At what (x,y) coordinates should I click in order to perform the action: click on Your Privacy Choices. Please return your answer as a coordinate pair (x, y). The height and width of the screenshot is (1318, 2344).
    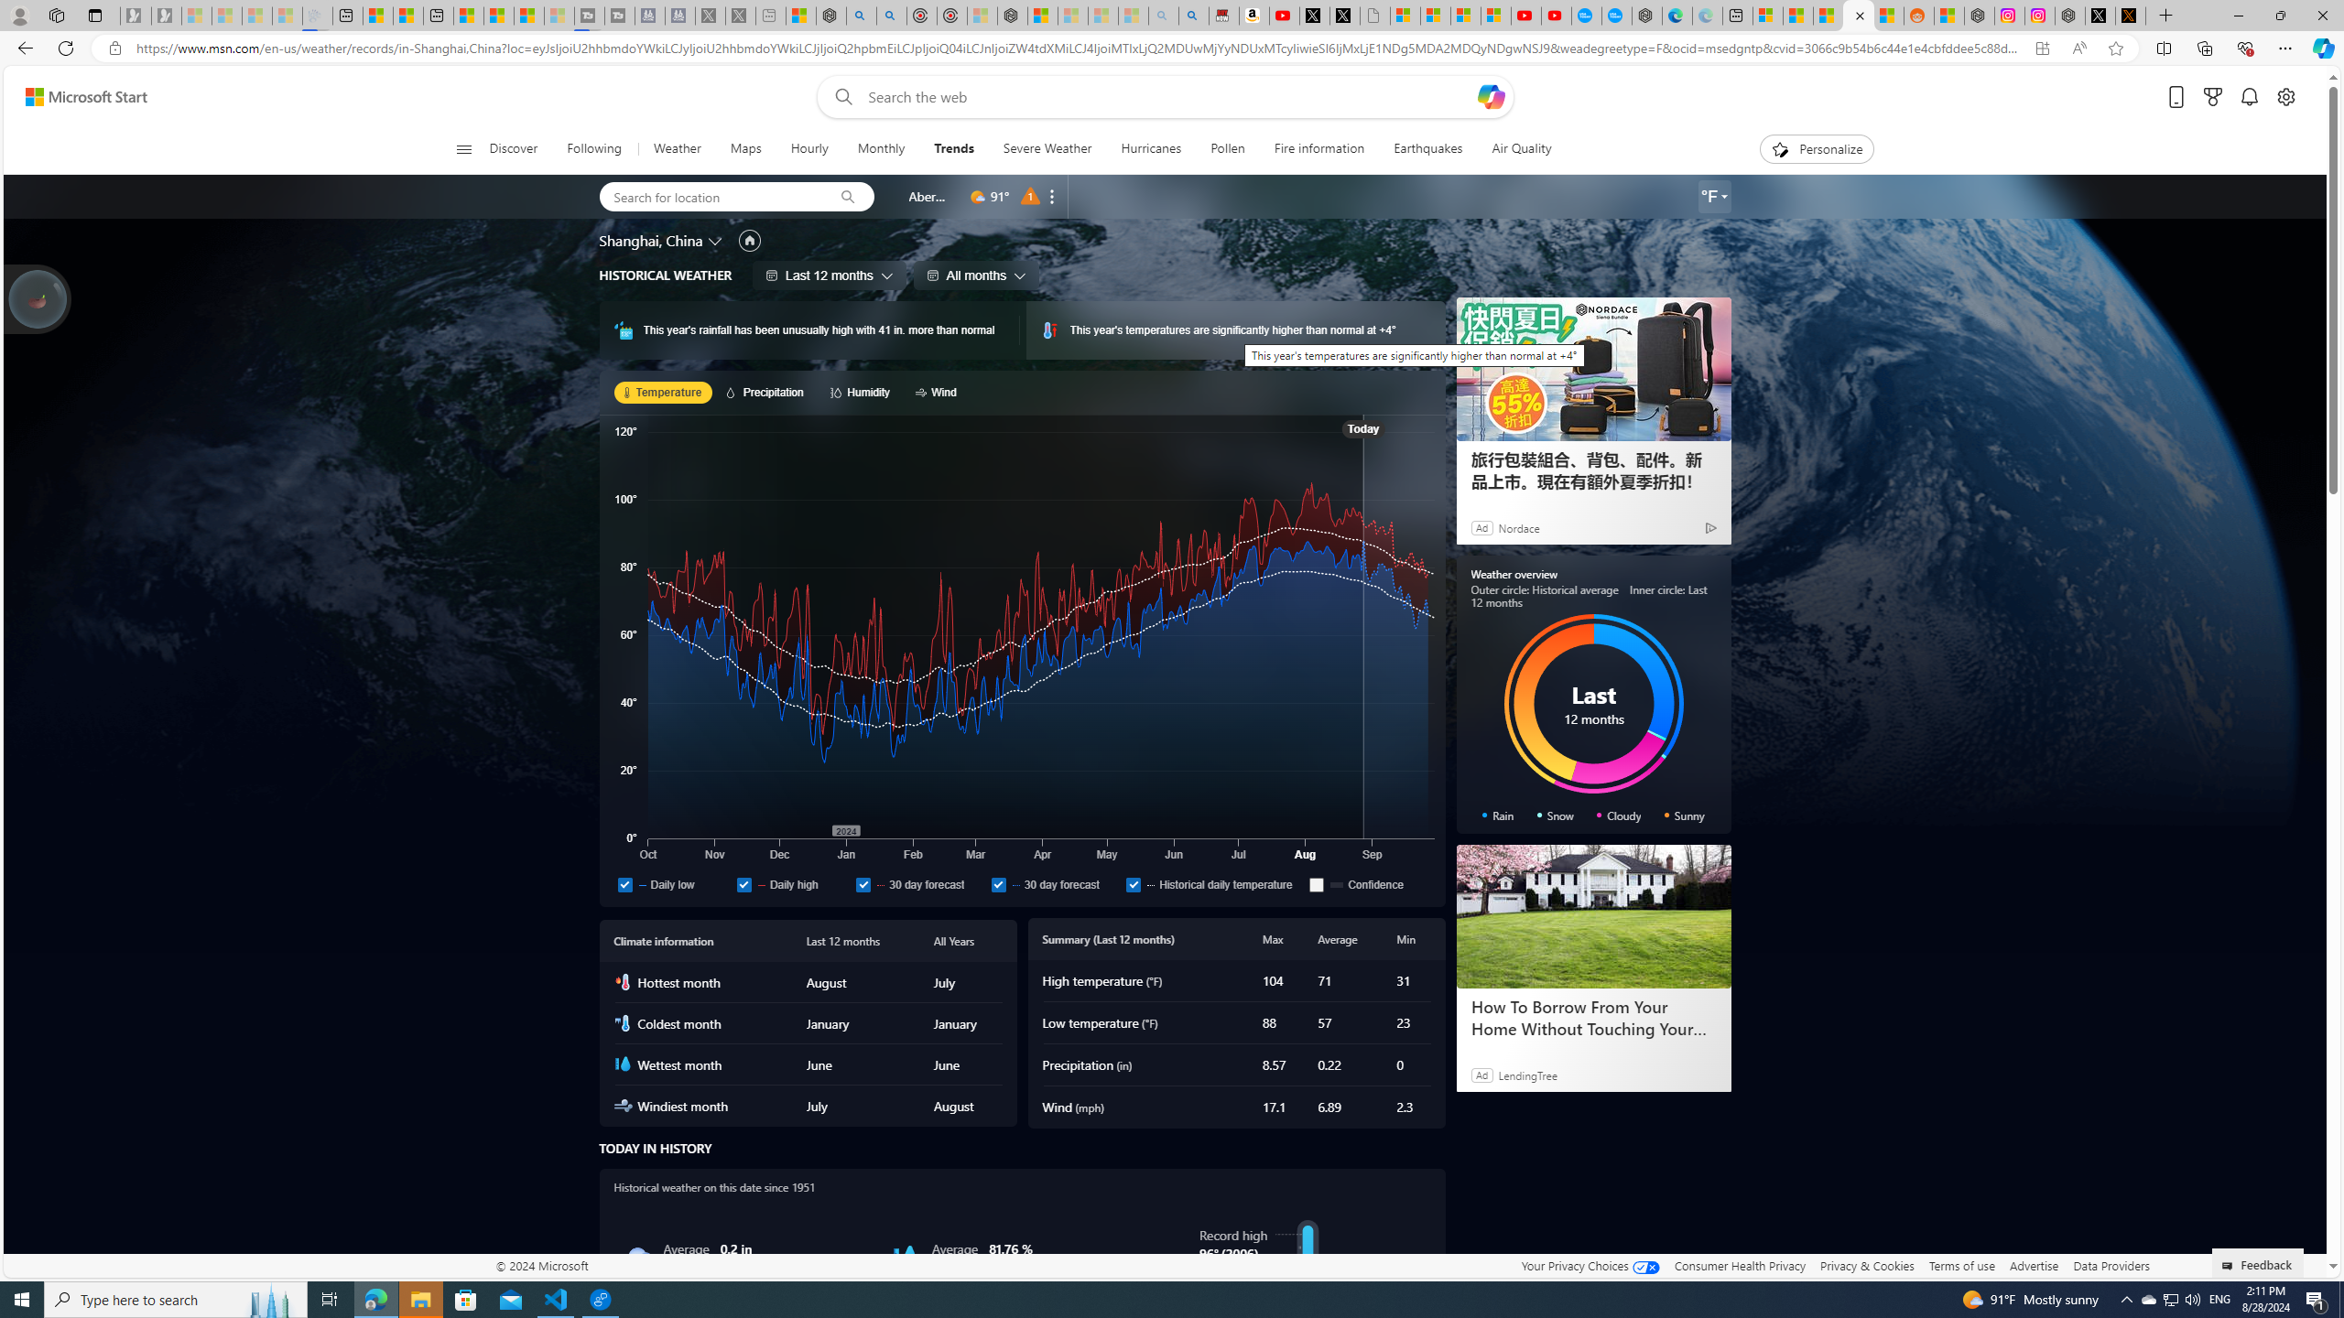
    Looking at the image, I should click on (1590, 1265).